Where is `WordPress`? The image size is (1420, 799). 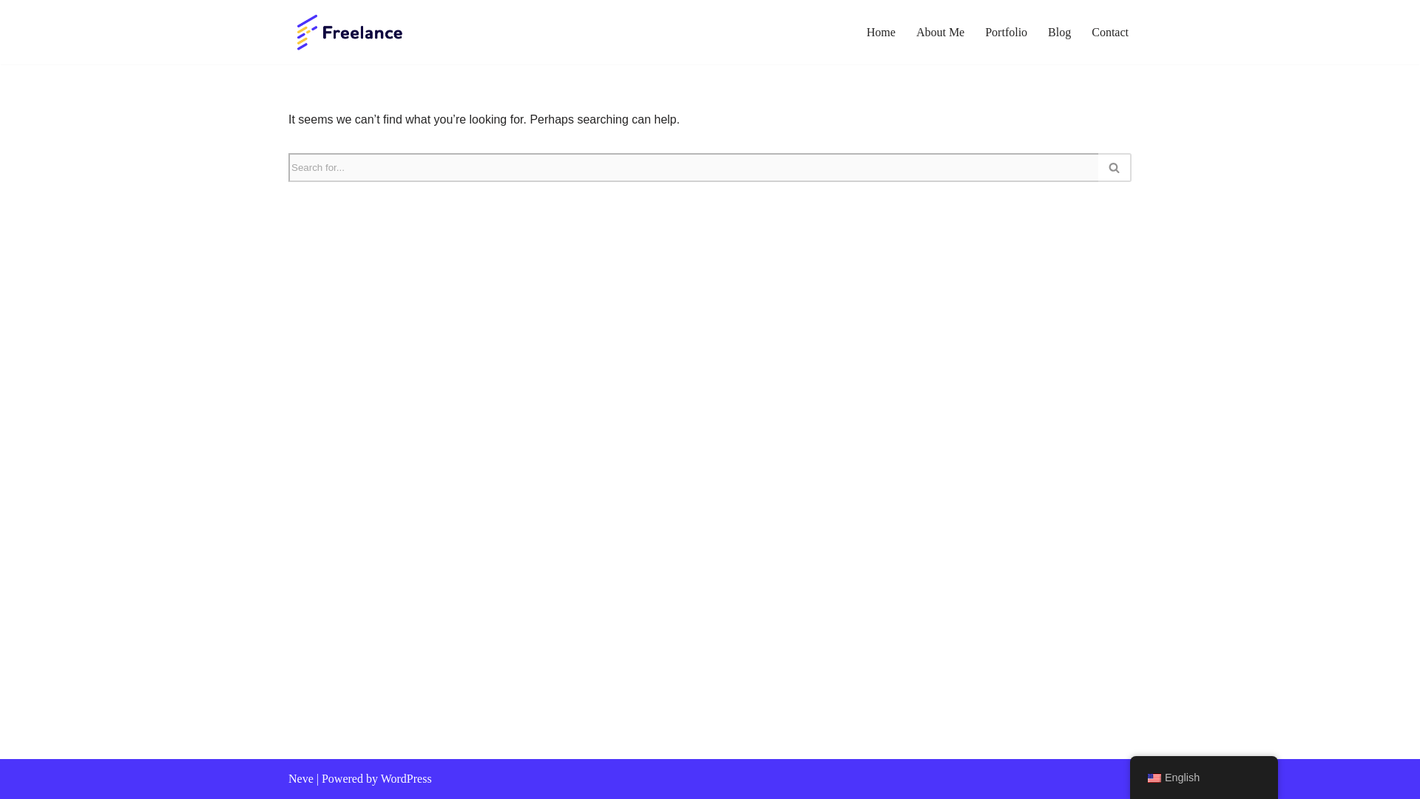 WordPress is located at coordinates (405, 778).